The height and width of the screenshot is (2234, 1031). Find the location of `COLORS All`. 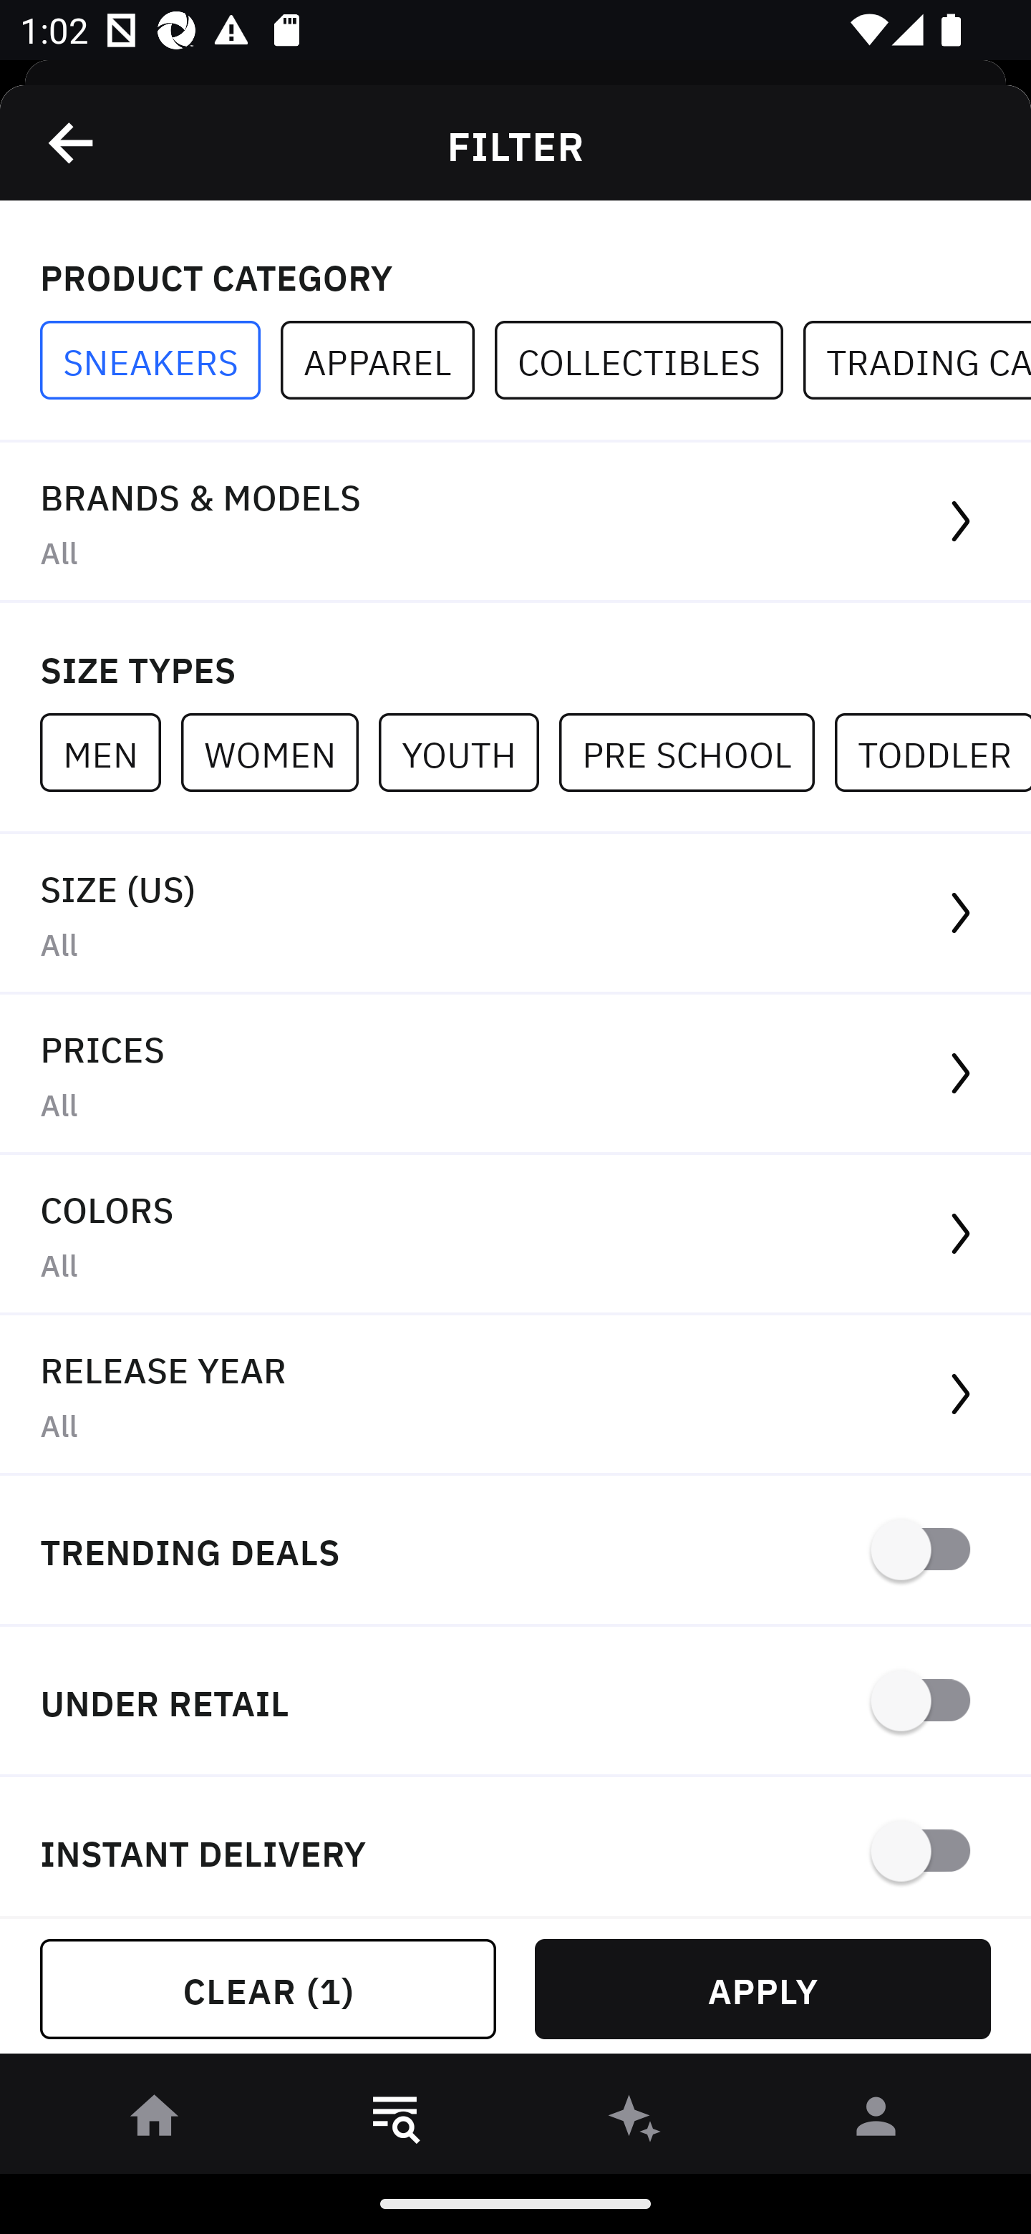

COLORS All is located at coordinates (515, 1235).